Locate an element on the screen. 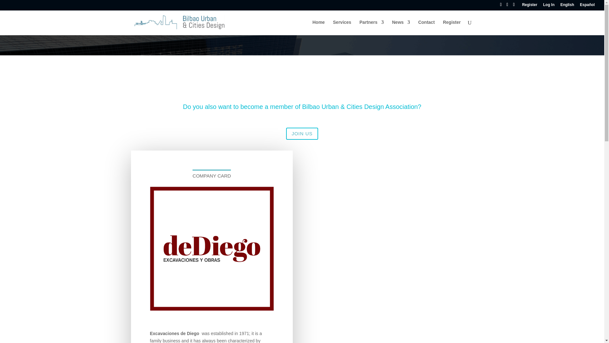 This screenshot has height=343, width=609. Register is located at coordinates (451, 27).